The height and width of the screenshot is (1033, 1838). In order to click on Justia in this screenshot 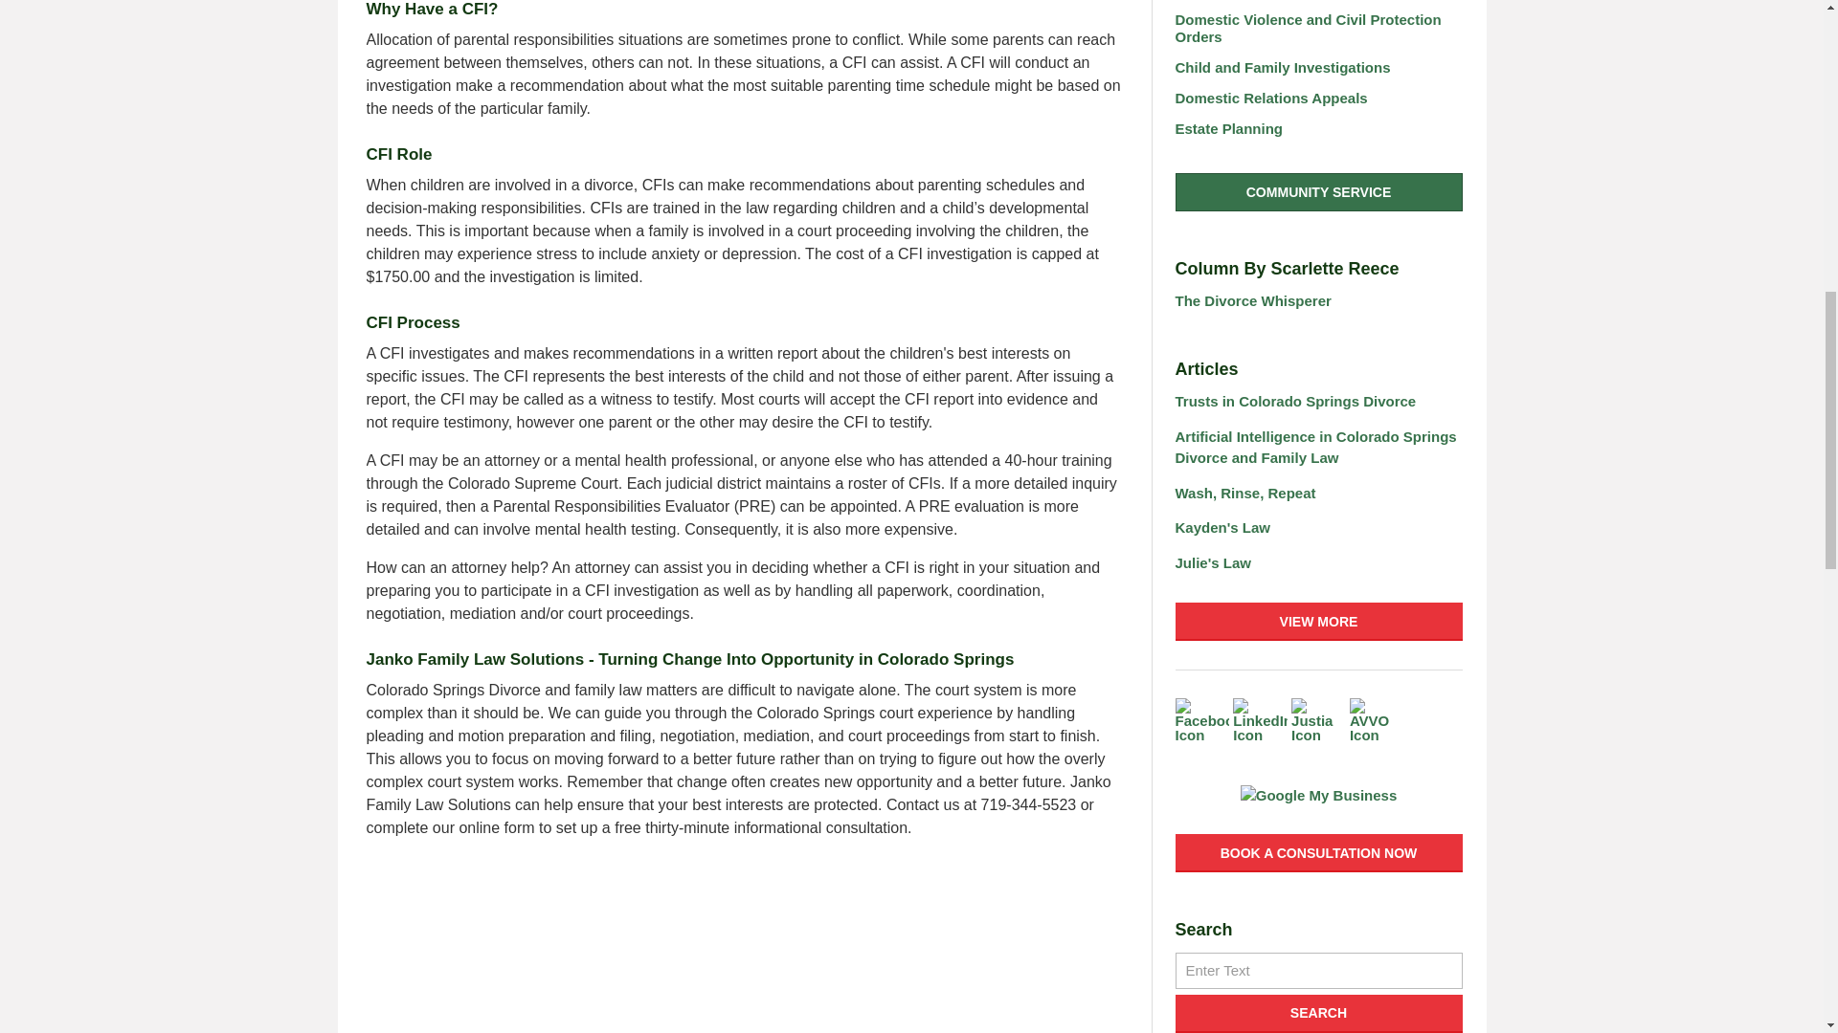, I will do `click(1318, 725)`.